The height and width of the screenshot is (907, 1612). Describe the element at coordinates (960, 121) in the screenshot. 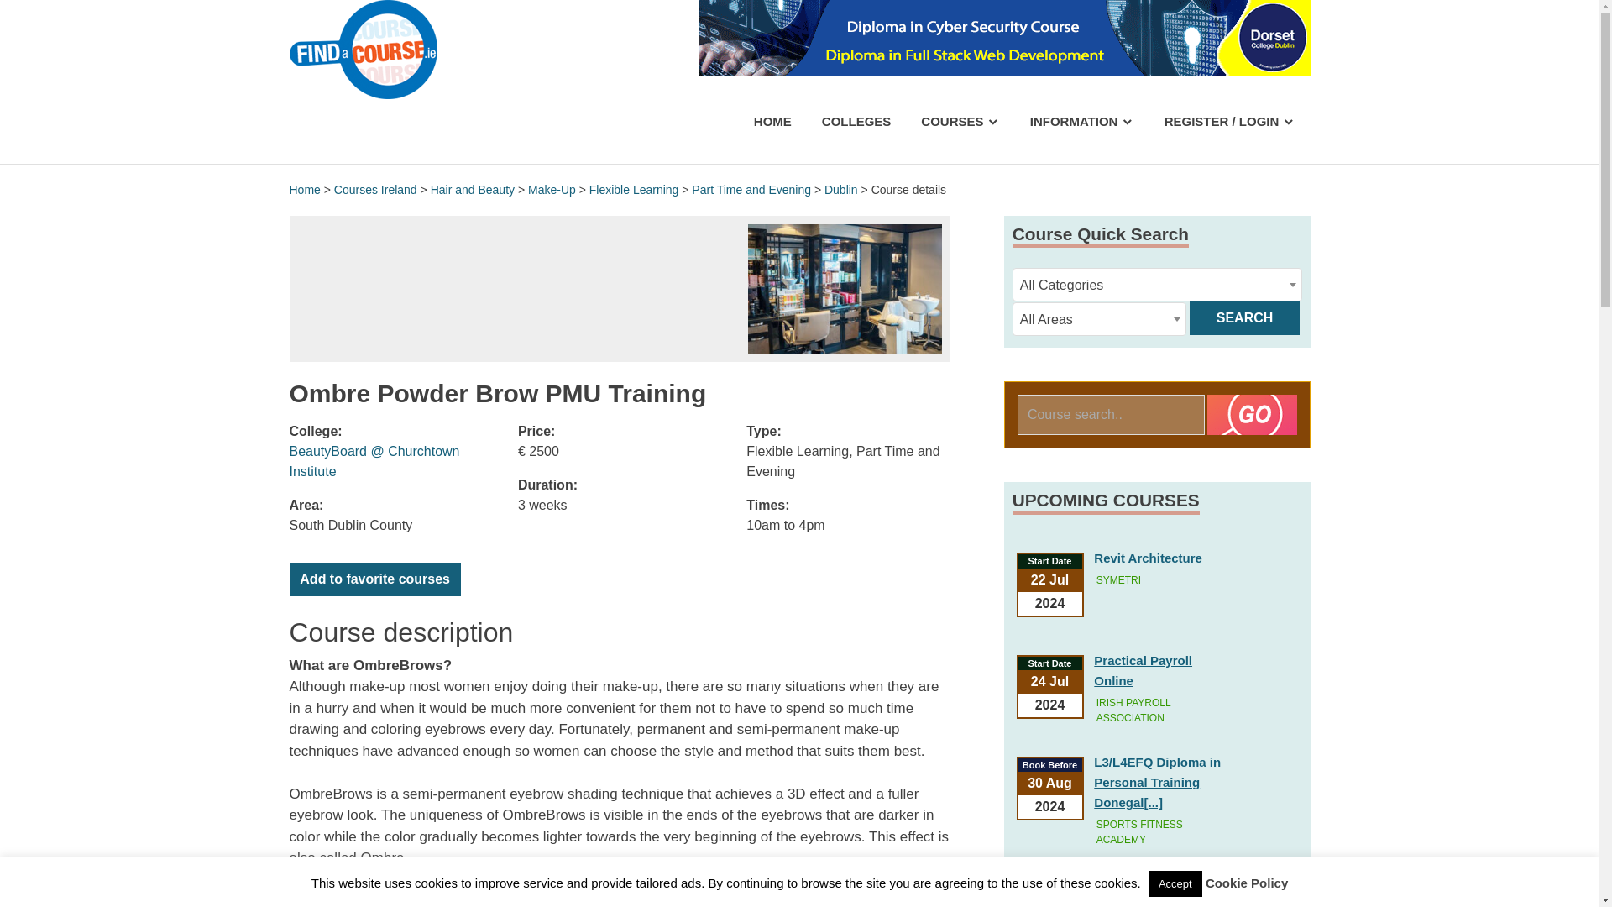

I see `COURSES` at that location.